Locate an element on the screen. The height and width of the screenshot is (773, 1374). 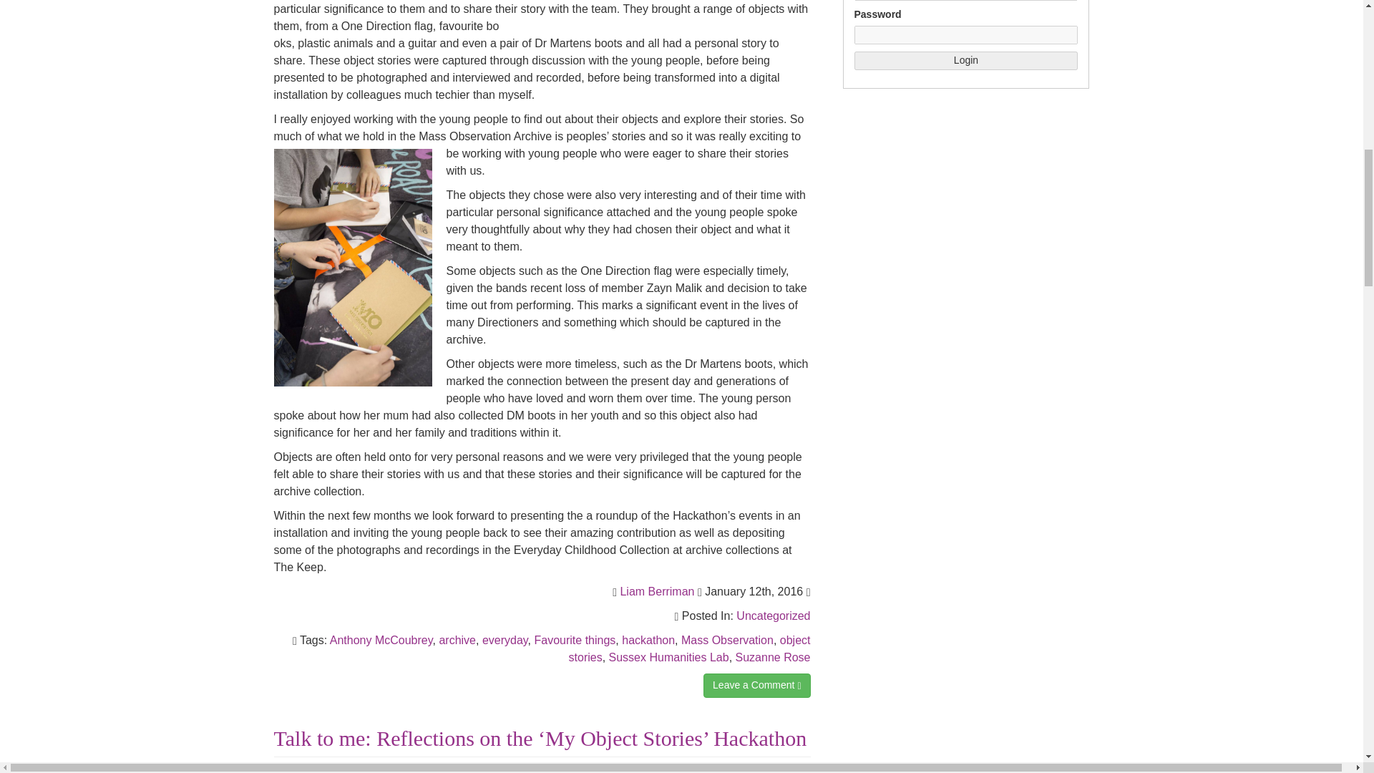
archive is located at coordinates (457, 640).